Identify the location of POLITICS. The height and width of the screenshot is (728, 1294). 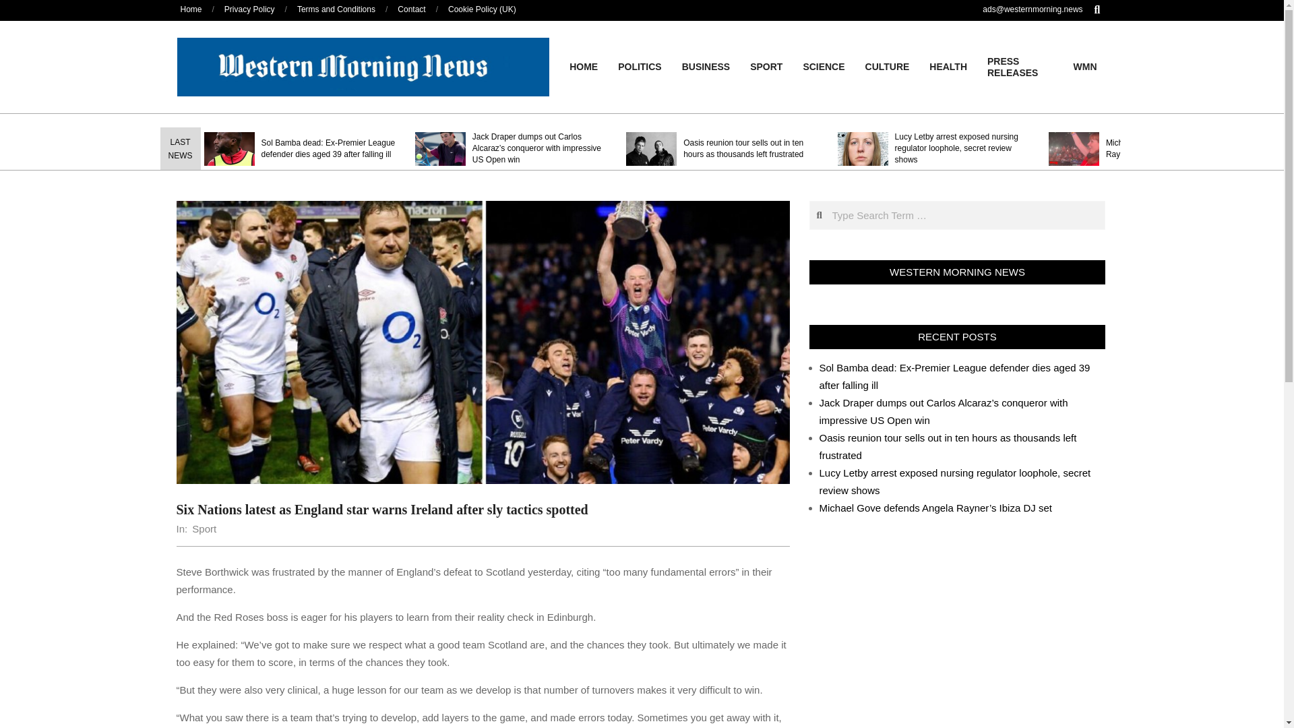
(640, 66).